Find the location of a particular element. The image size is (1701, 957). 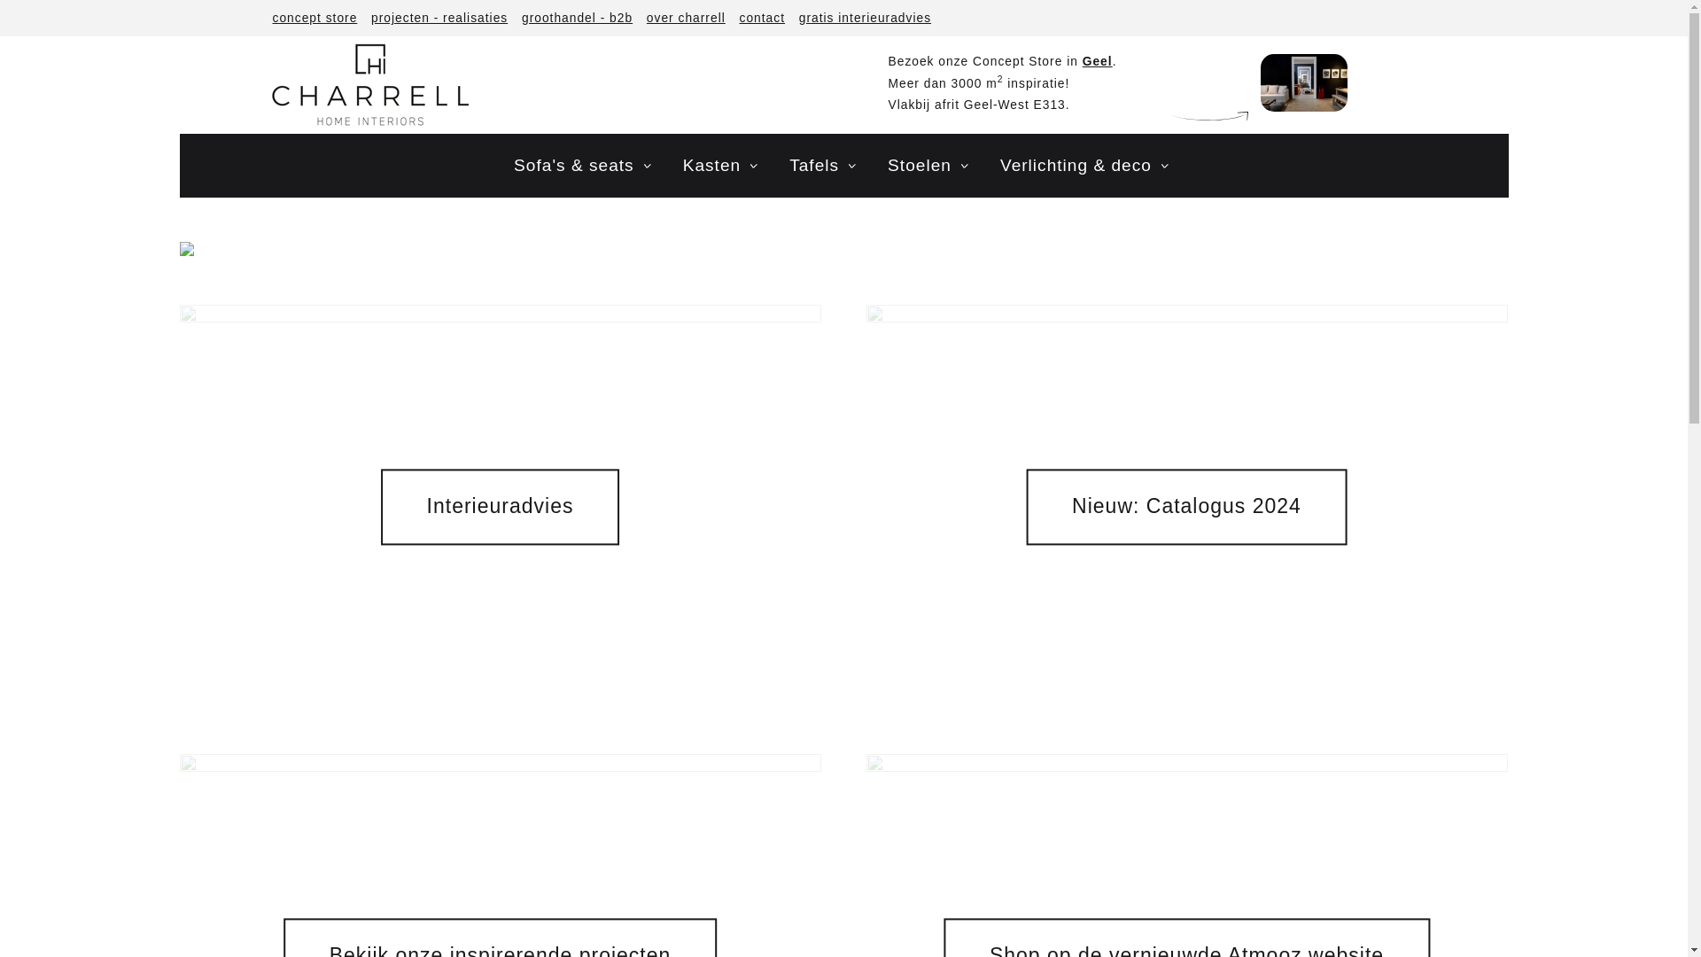

stoelen is located at coordinates (930, 165).